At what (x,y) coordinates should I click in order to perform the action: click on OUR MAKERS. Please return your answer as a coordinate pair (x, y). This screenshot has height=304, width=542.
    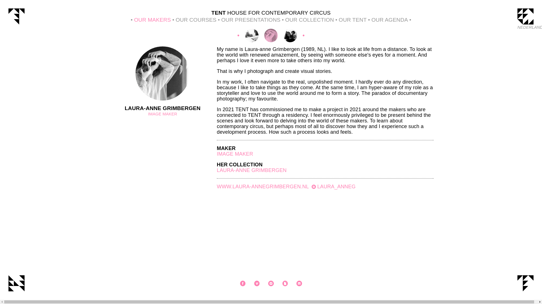
    Looking at the image, I should click on (150, 20).